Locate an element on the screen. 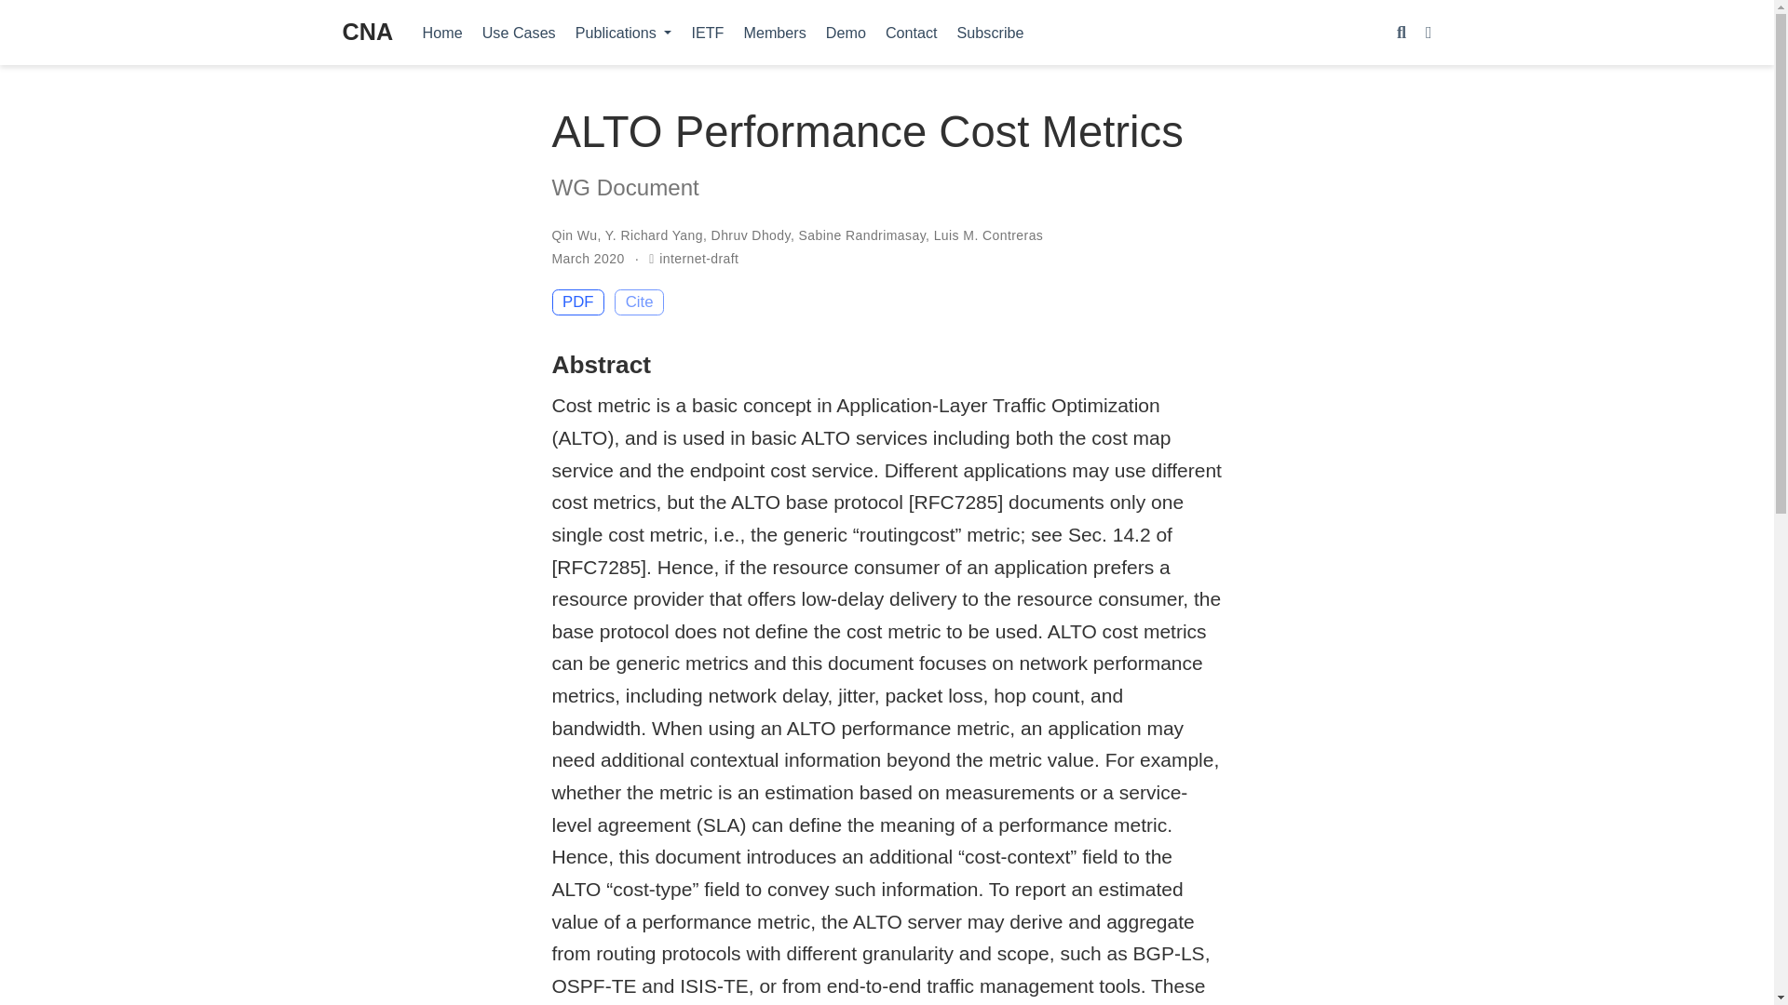  Use Cases is located at coordinates (518, 32).